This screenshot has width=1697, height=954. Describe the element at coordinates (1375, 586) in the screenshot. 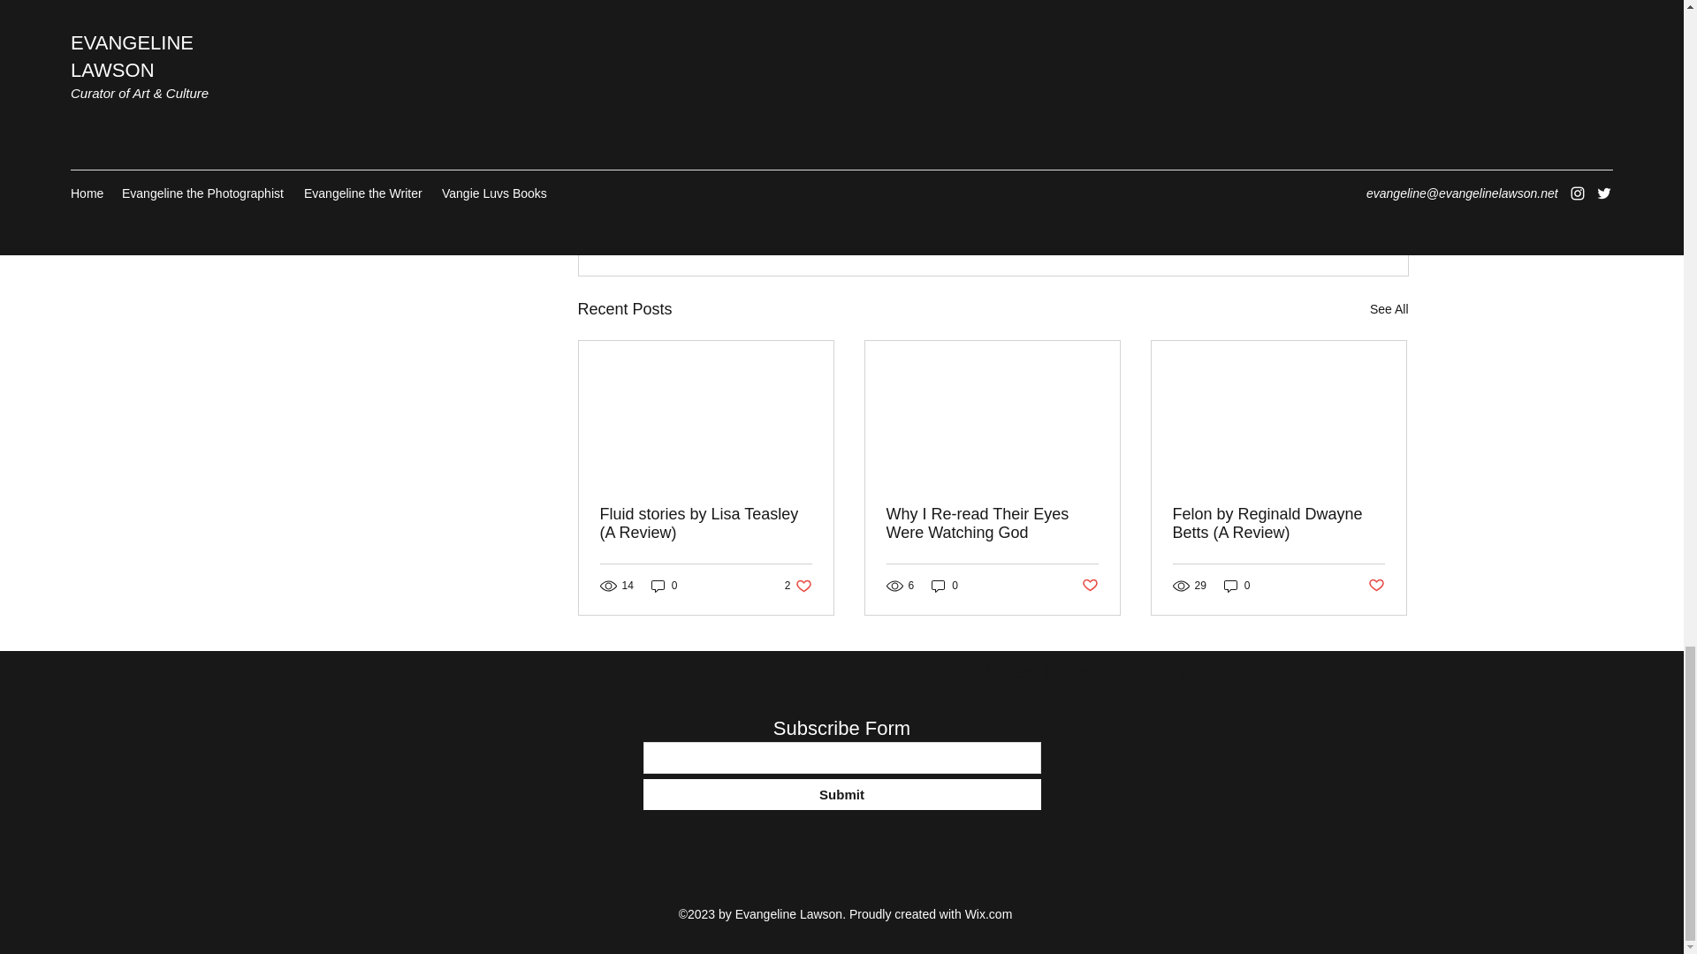

I see `0` at that location.